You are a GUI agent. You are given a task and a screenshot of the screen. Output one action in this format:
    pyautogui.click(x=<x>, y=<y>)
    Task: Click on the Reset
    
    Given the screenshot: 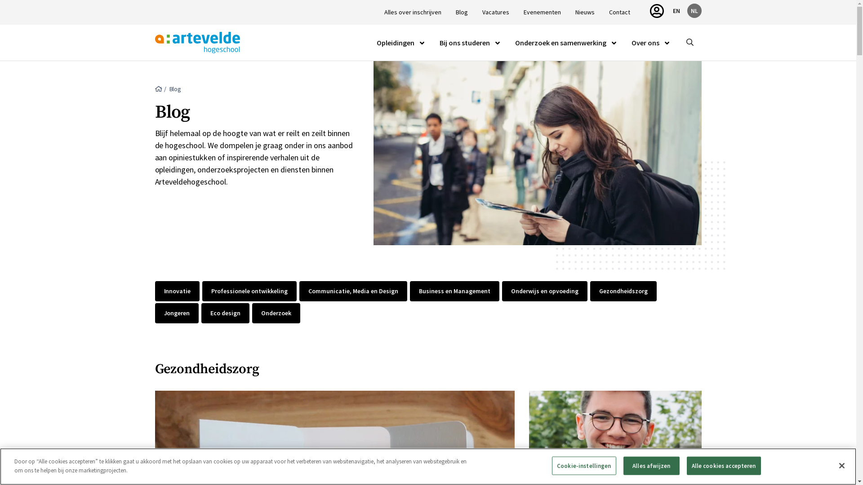 What is the action you would take?
    pyautogui.click(x=672, y=88)
    